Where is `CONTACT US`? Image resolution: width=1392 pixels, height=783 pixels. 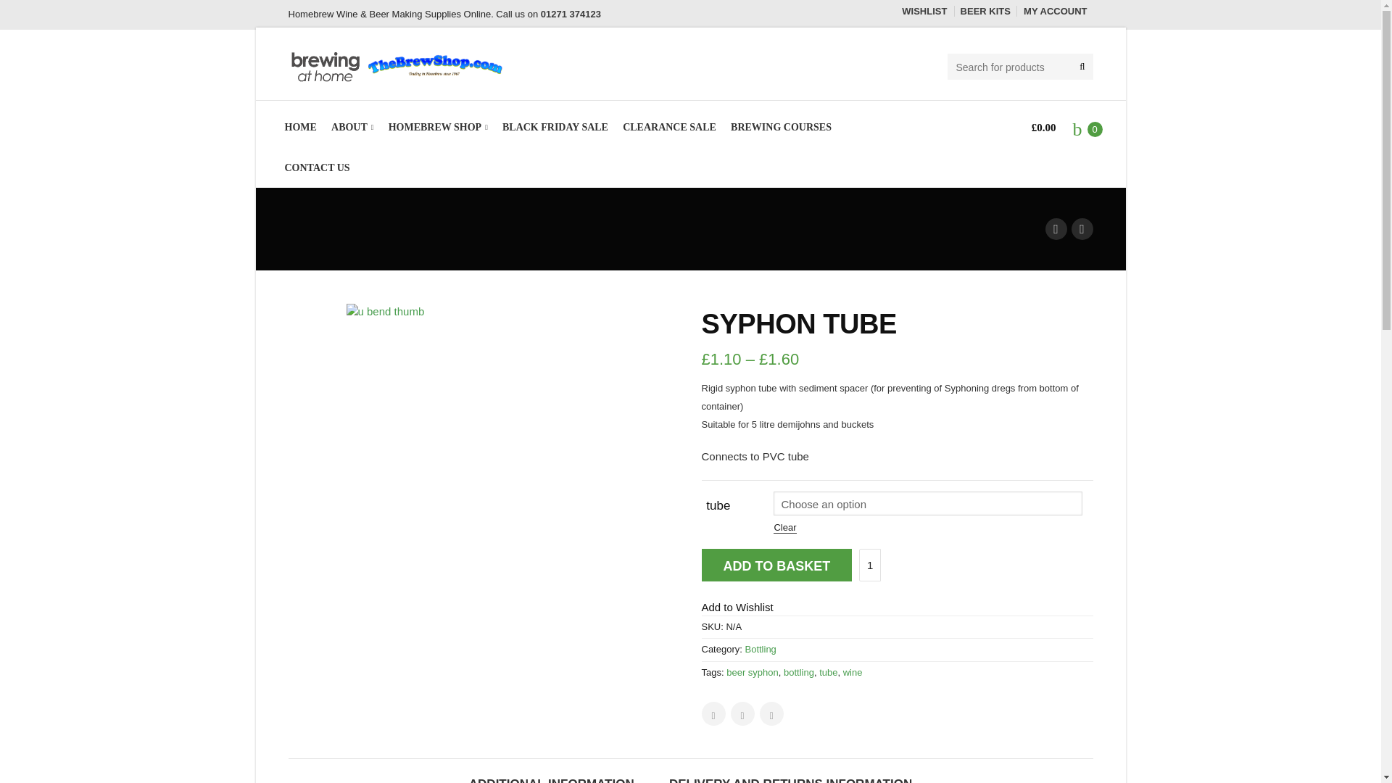
CONTACT US is located at coordinates (316, 168).